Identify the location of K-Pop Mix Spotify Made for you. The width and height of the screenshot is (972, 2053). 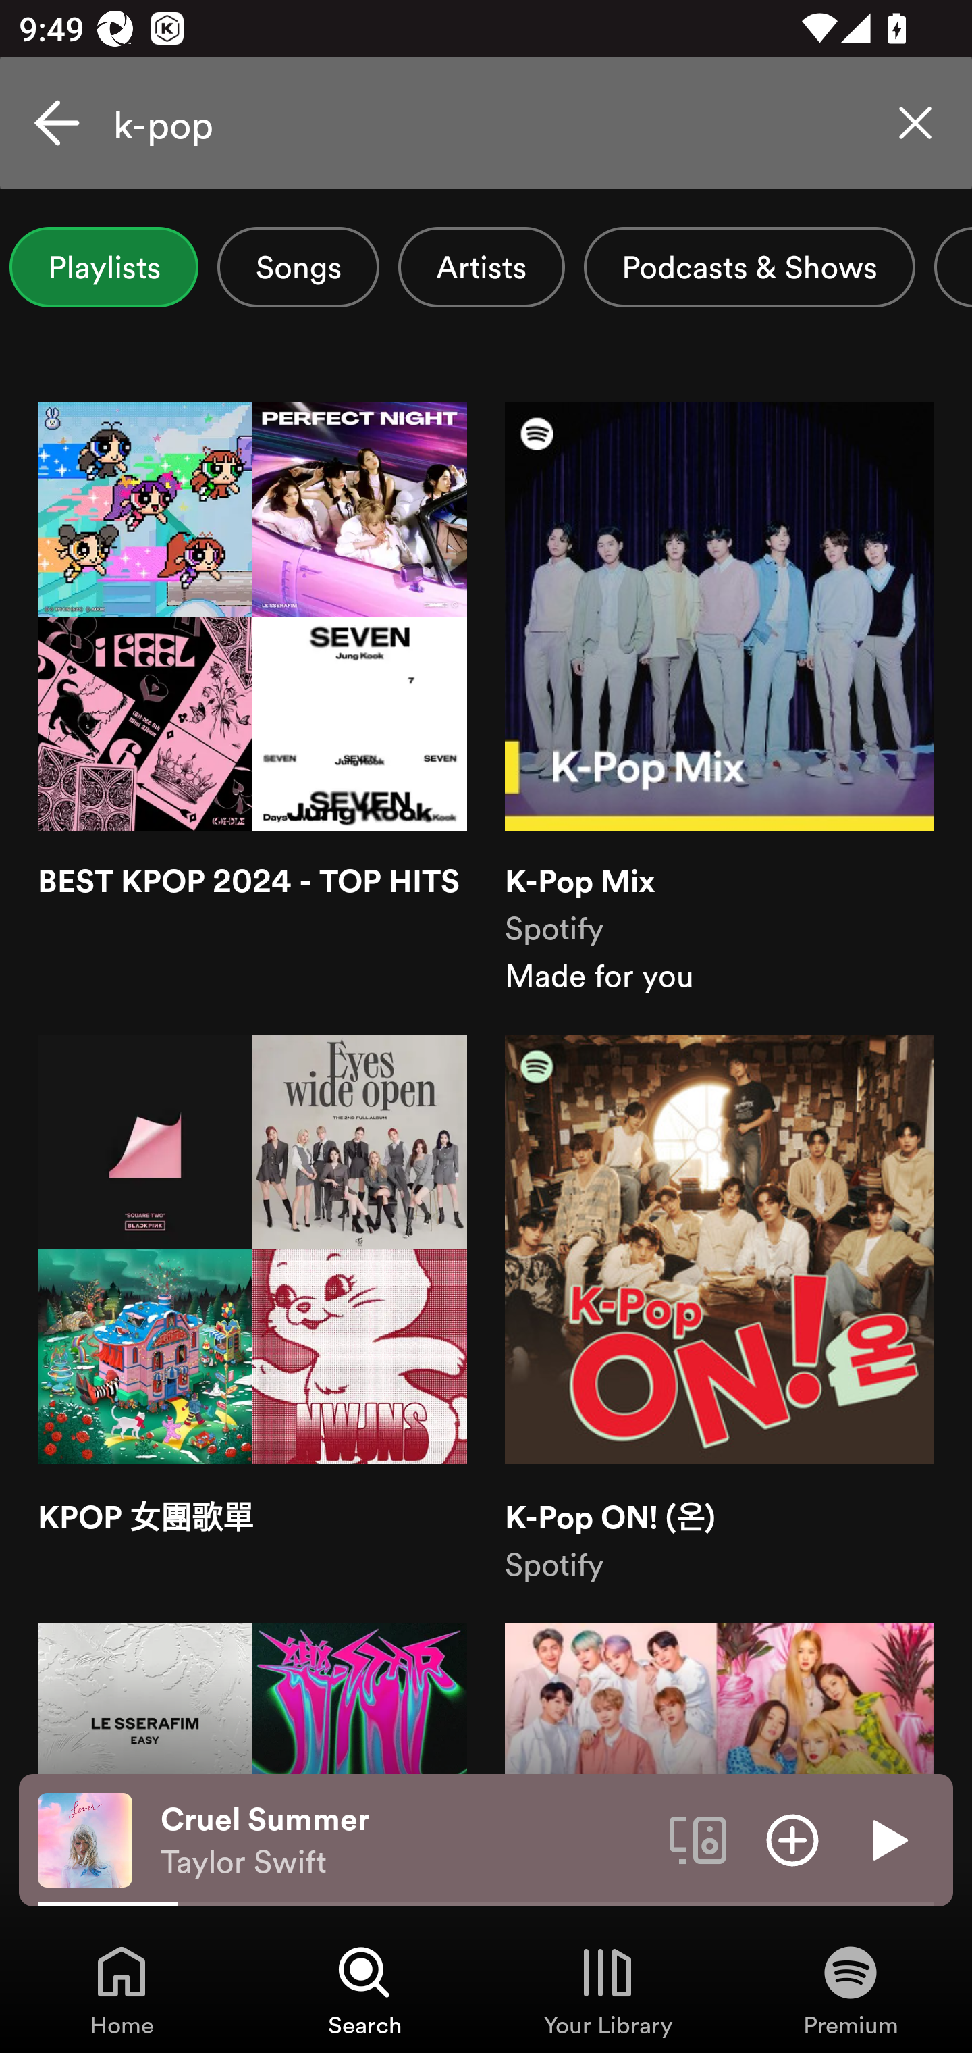
(719, 700).